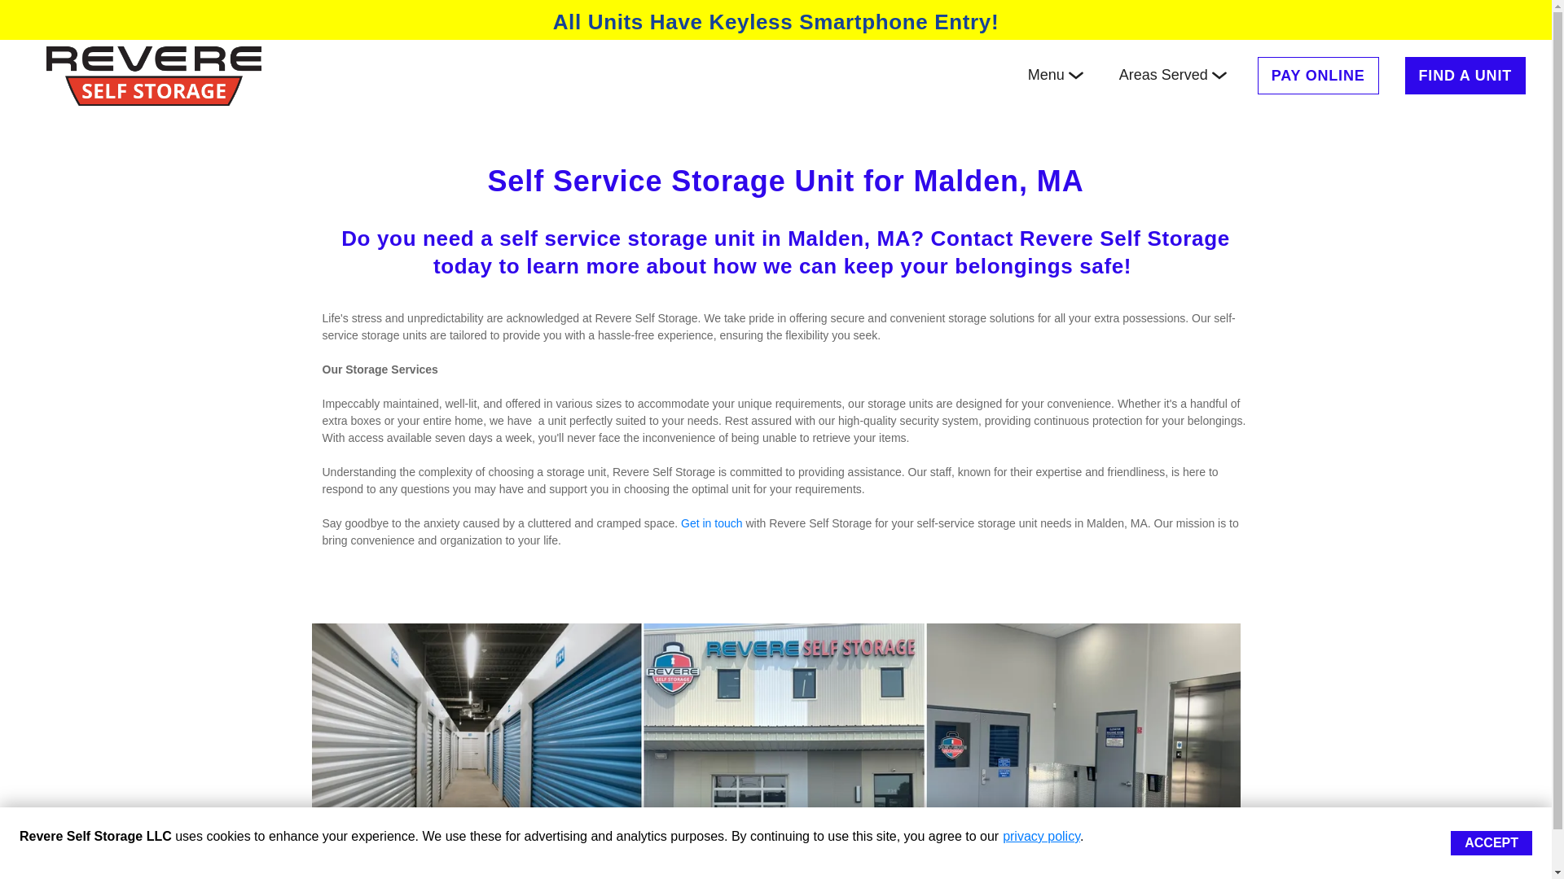  What do you see at coordinates (1219, 75) in the screenshot?
I see `group` at bounding box center [1219, 75].